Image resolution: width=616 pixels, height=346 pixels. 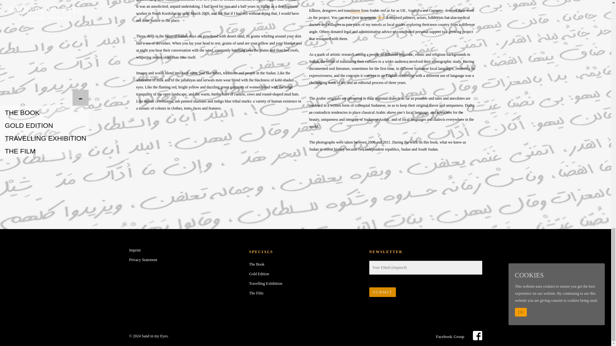 What do you see at coordinates (305, 274) in the screenshot?
I see `Gold Edition` at bounding box center [305, 274].